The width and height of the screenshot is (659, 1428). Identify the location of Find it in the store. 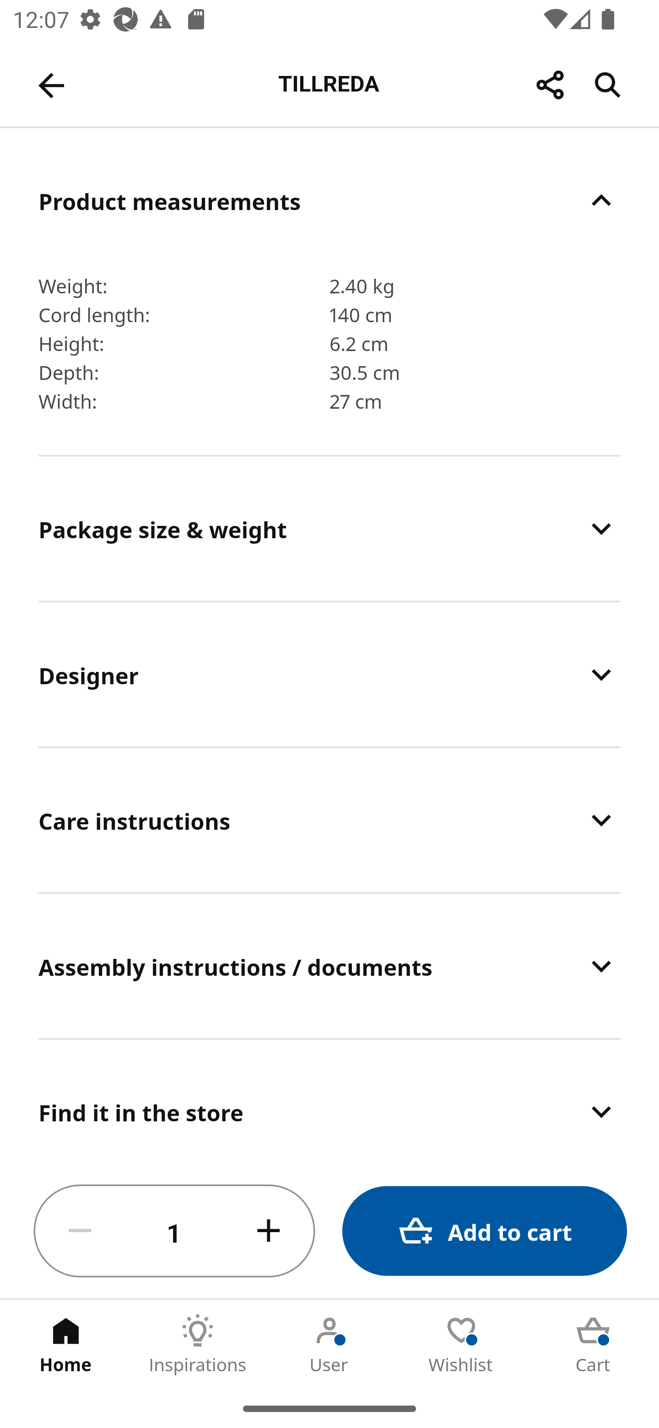
(329, 1102).